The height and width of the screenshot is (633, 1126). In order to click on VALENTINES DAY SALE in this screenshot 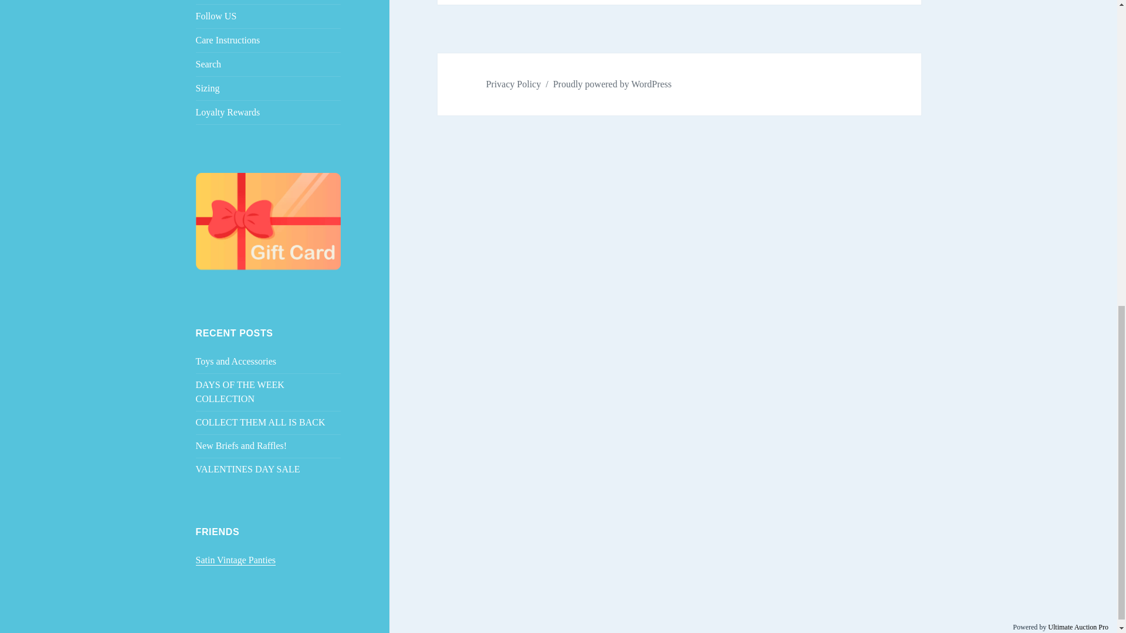, I will do `click(248, 469)`.